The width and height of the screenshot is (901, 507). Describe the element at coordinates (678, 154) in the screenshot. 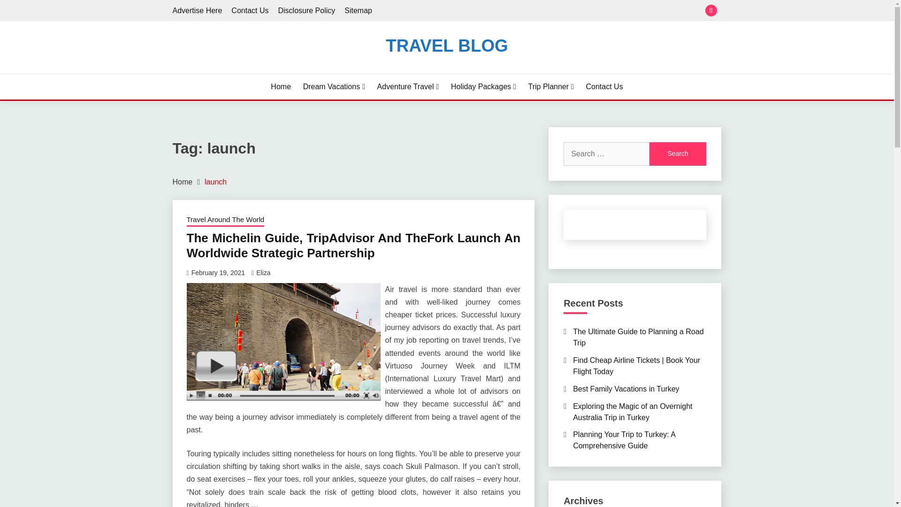

I see `Search` at that location.